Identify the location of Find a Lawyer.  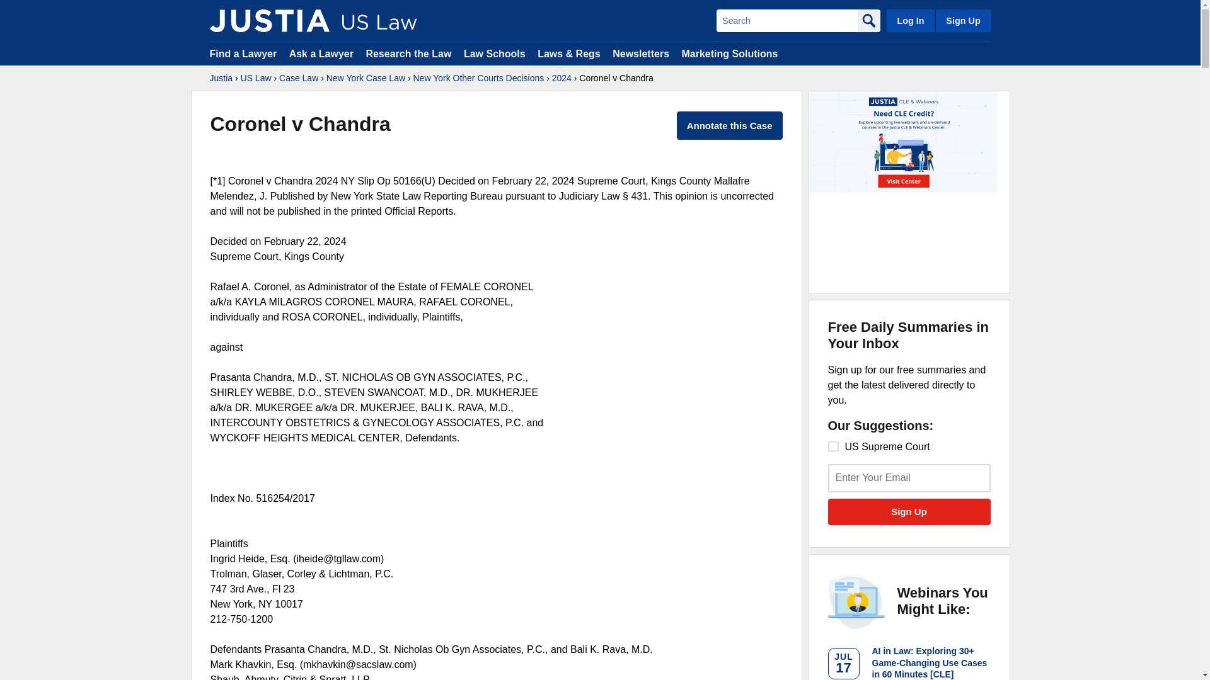
(243, 53).